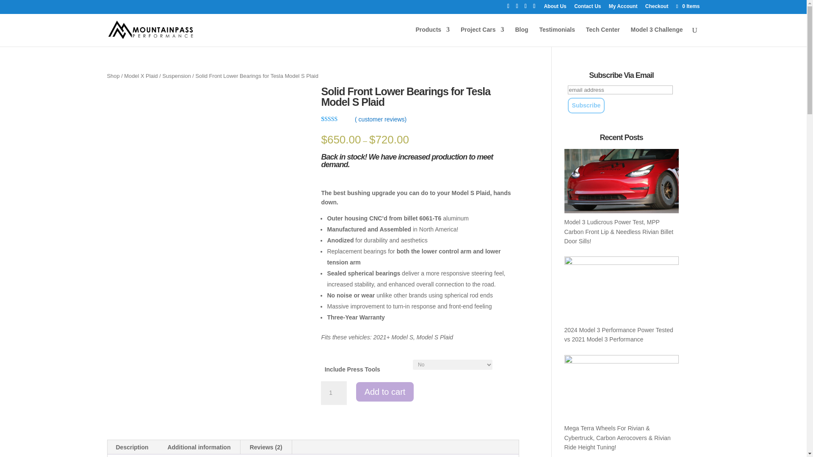  What do you see at coordinates (385, 392) in the screenshot?
I see `Add to cart` at bounding box center [385, 392].